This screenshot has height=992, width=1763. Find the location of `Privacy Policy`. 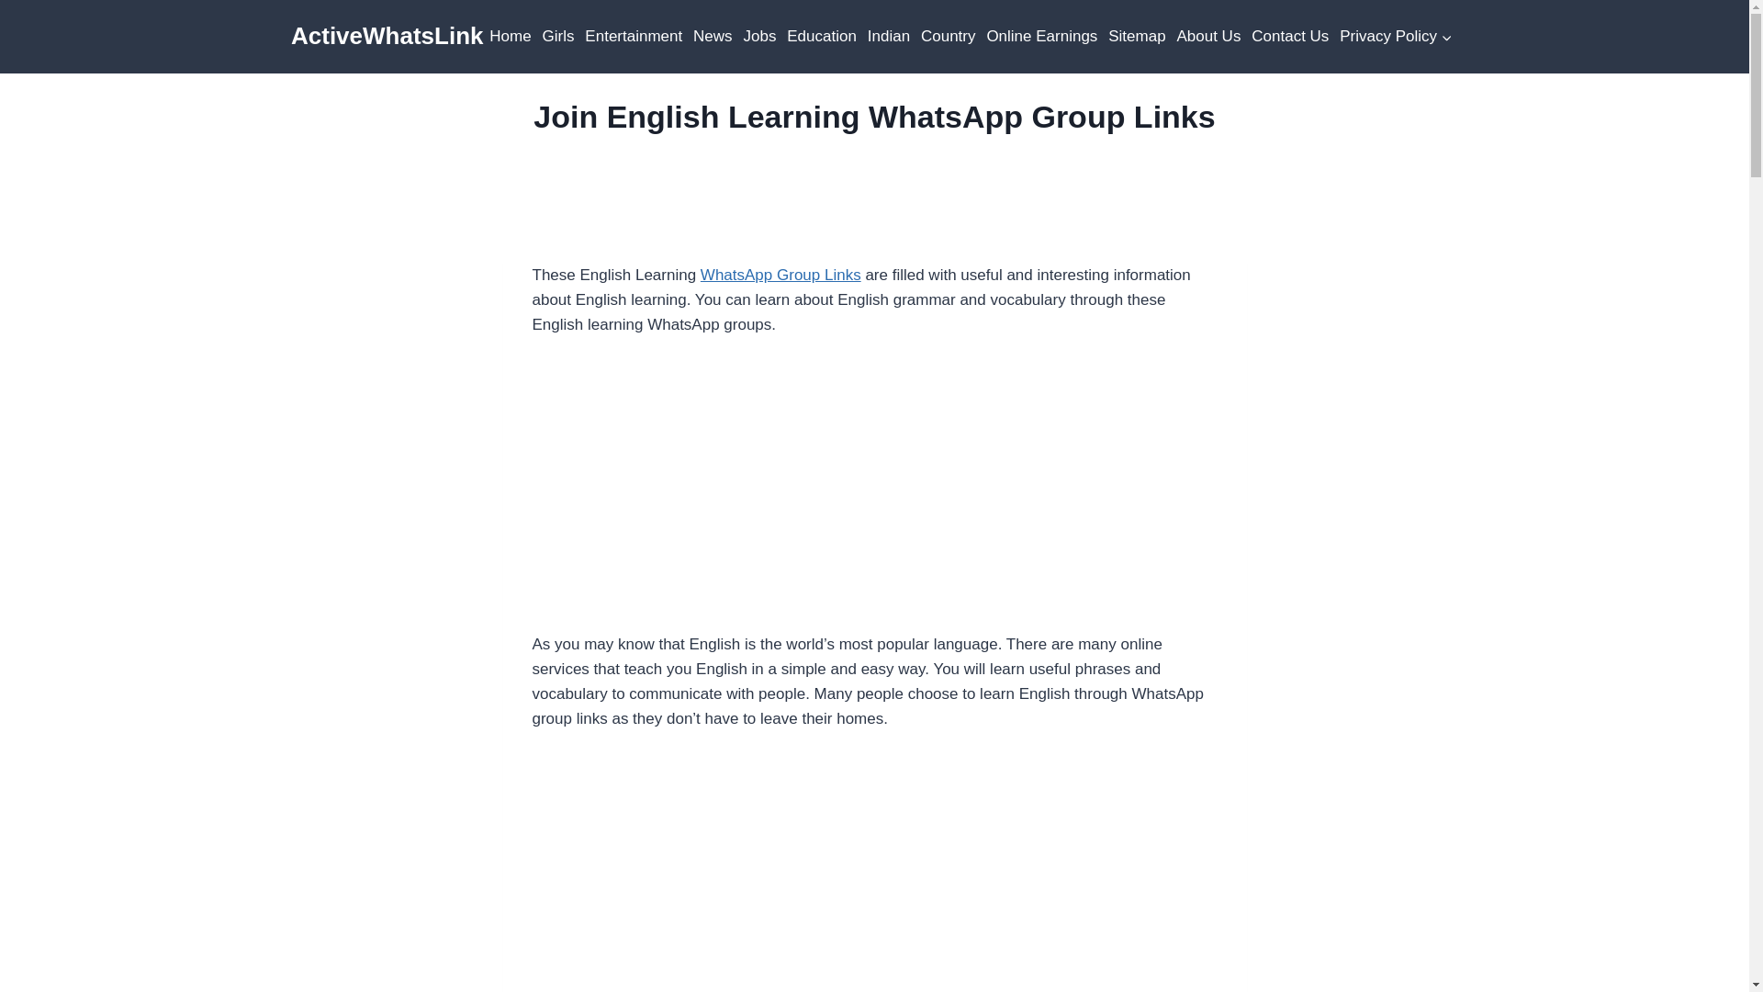

Privacy Policy is located at coordinates (1396, 37).